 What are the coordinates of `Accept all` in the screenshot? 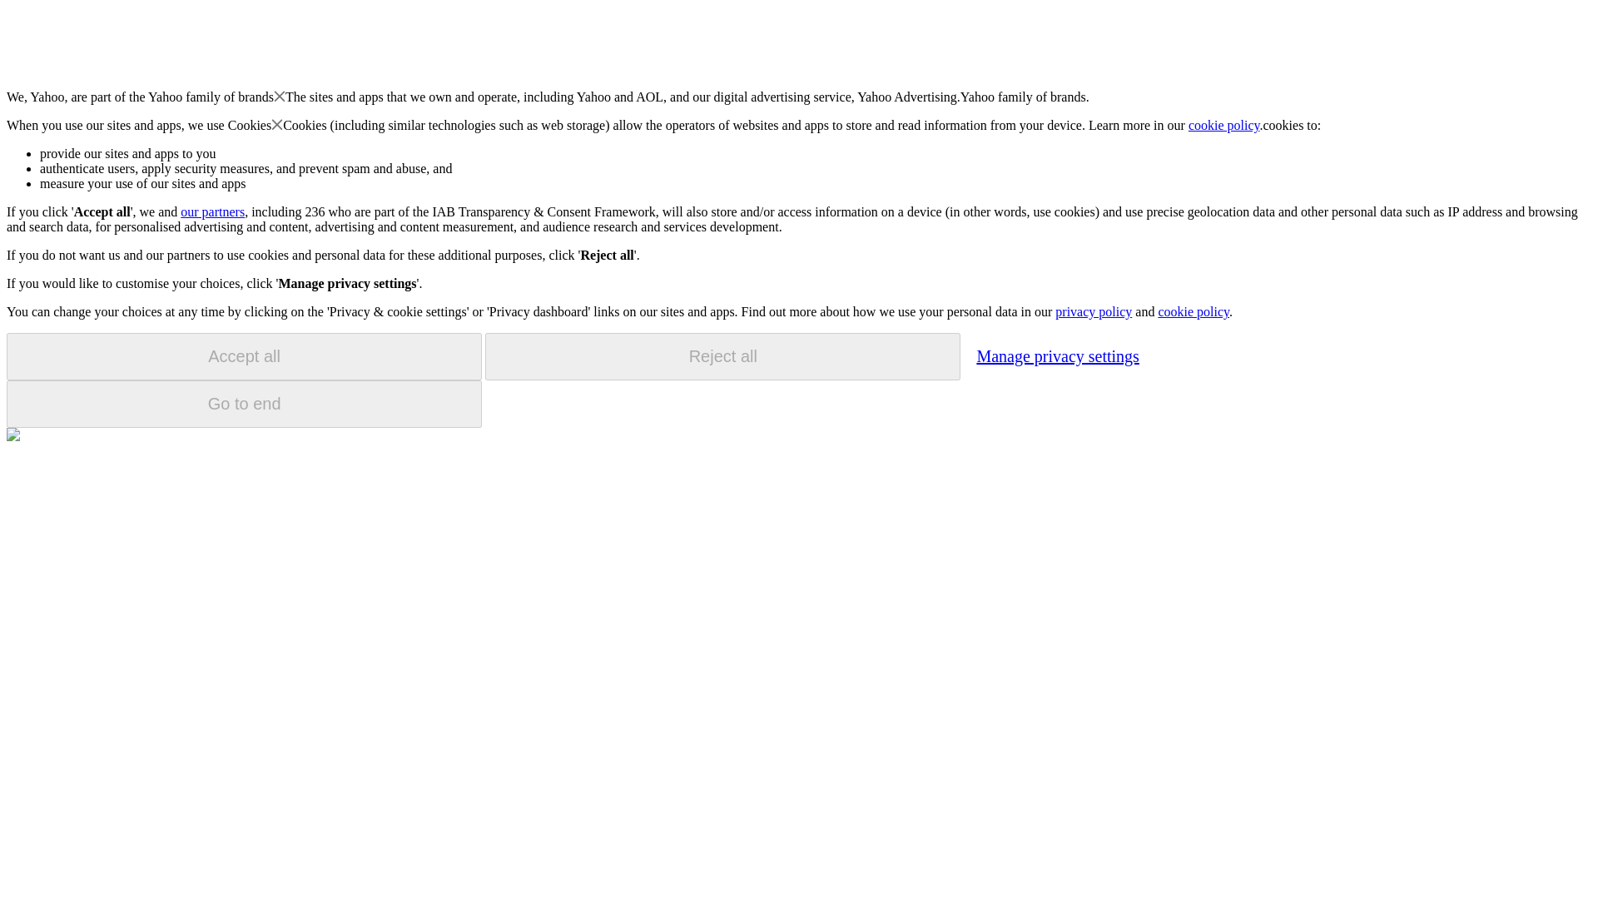 It's located at (244, 356).